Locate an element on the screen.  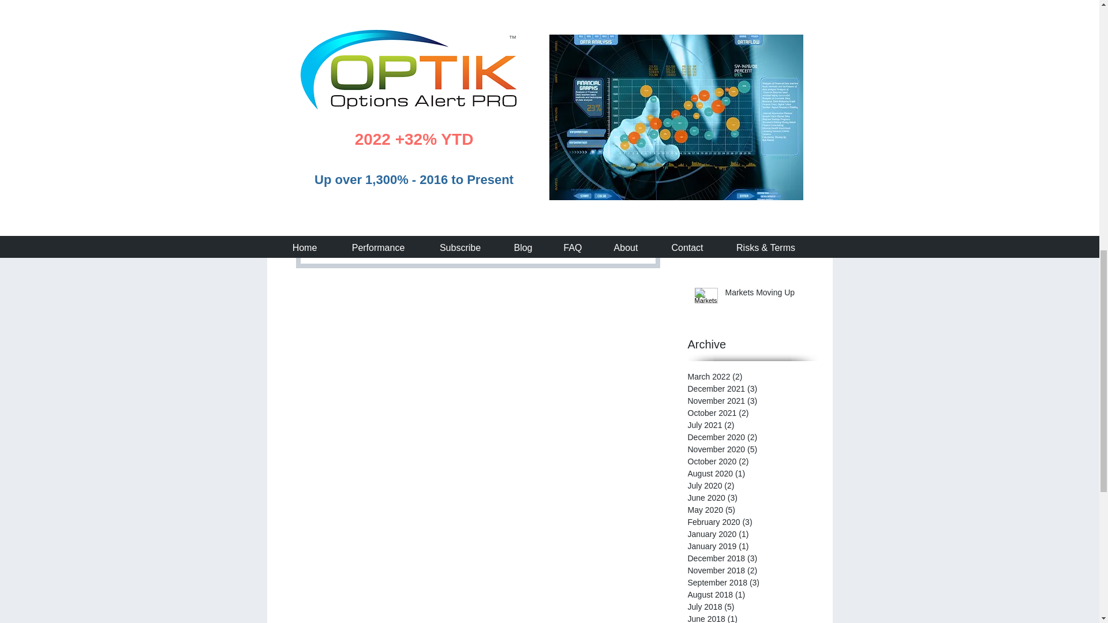
Covid Mutation Omicron Tanks Markets is located at coordinates (767, 51).